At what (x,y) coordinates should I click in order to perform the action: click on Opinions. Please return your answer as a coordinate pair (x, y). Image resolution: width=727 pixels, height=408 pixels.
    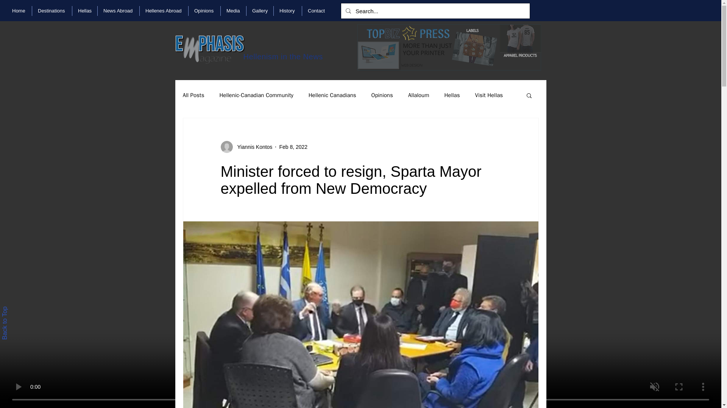
    Looking at the image, I should click on (204, 11).